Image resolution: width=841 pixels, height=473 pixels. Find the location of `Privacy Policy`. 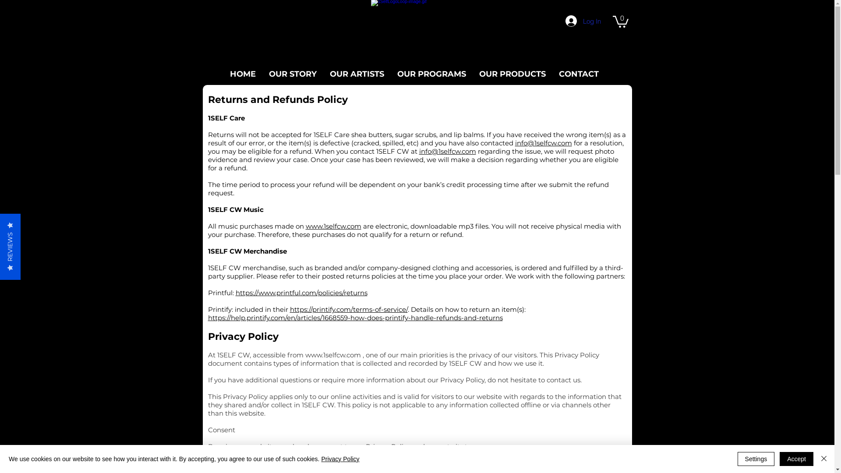

Privacy Policy is located at coordinates (340, 459).